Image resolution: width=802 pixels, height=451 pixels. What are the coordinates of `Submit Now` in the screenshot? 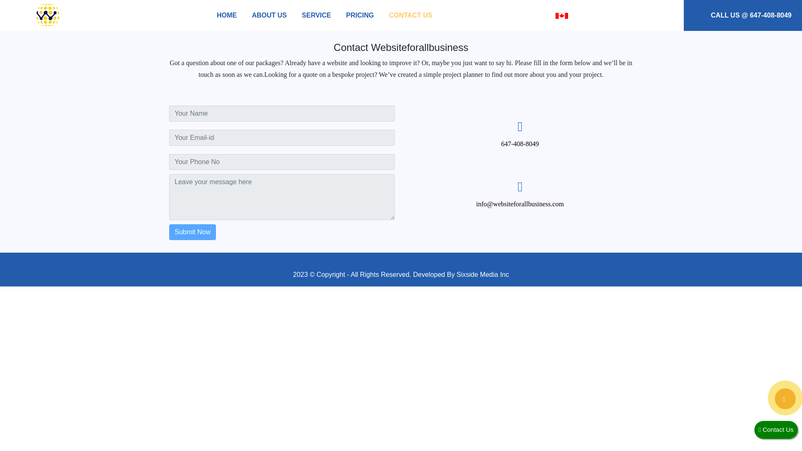 It's located at (268, 232).